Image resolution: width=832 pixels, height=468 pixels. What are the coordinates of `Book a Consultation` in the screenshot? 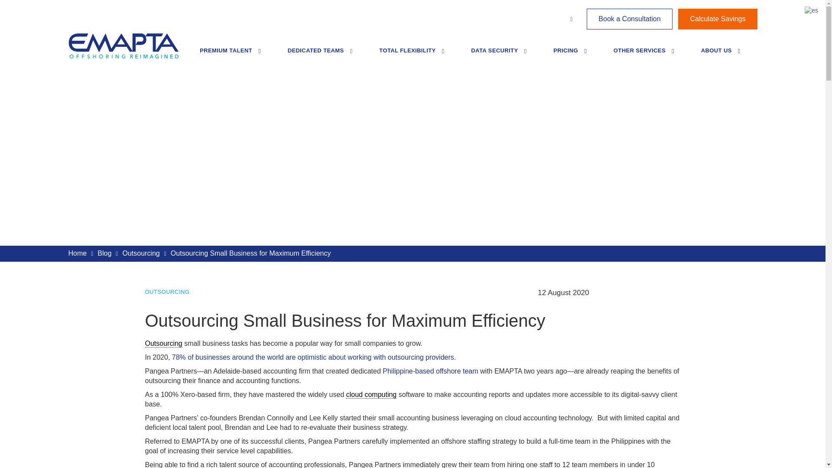 It's located at (629, 19).